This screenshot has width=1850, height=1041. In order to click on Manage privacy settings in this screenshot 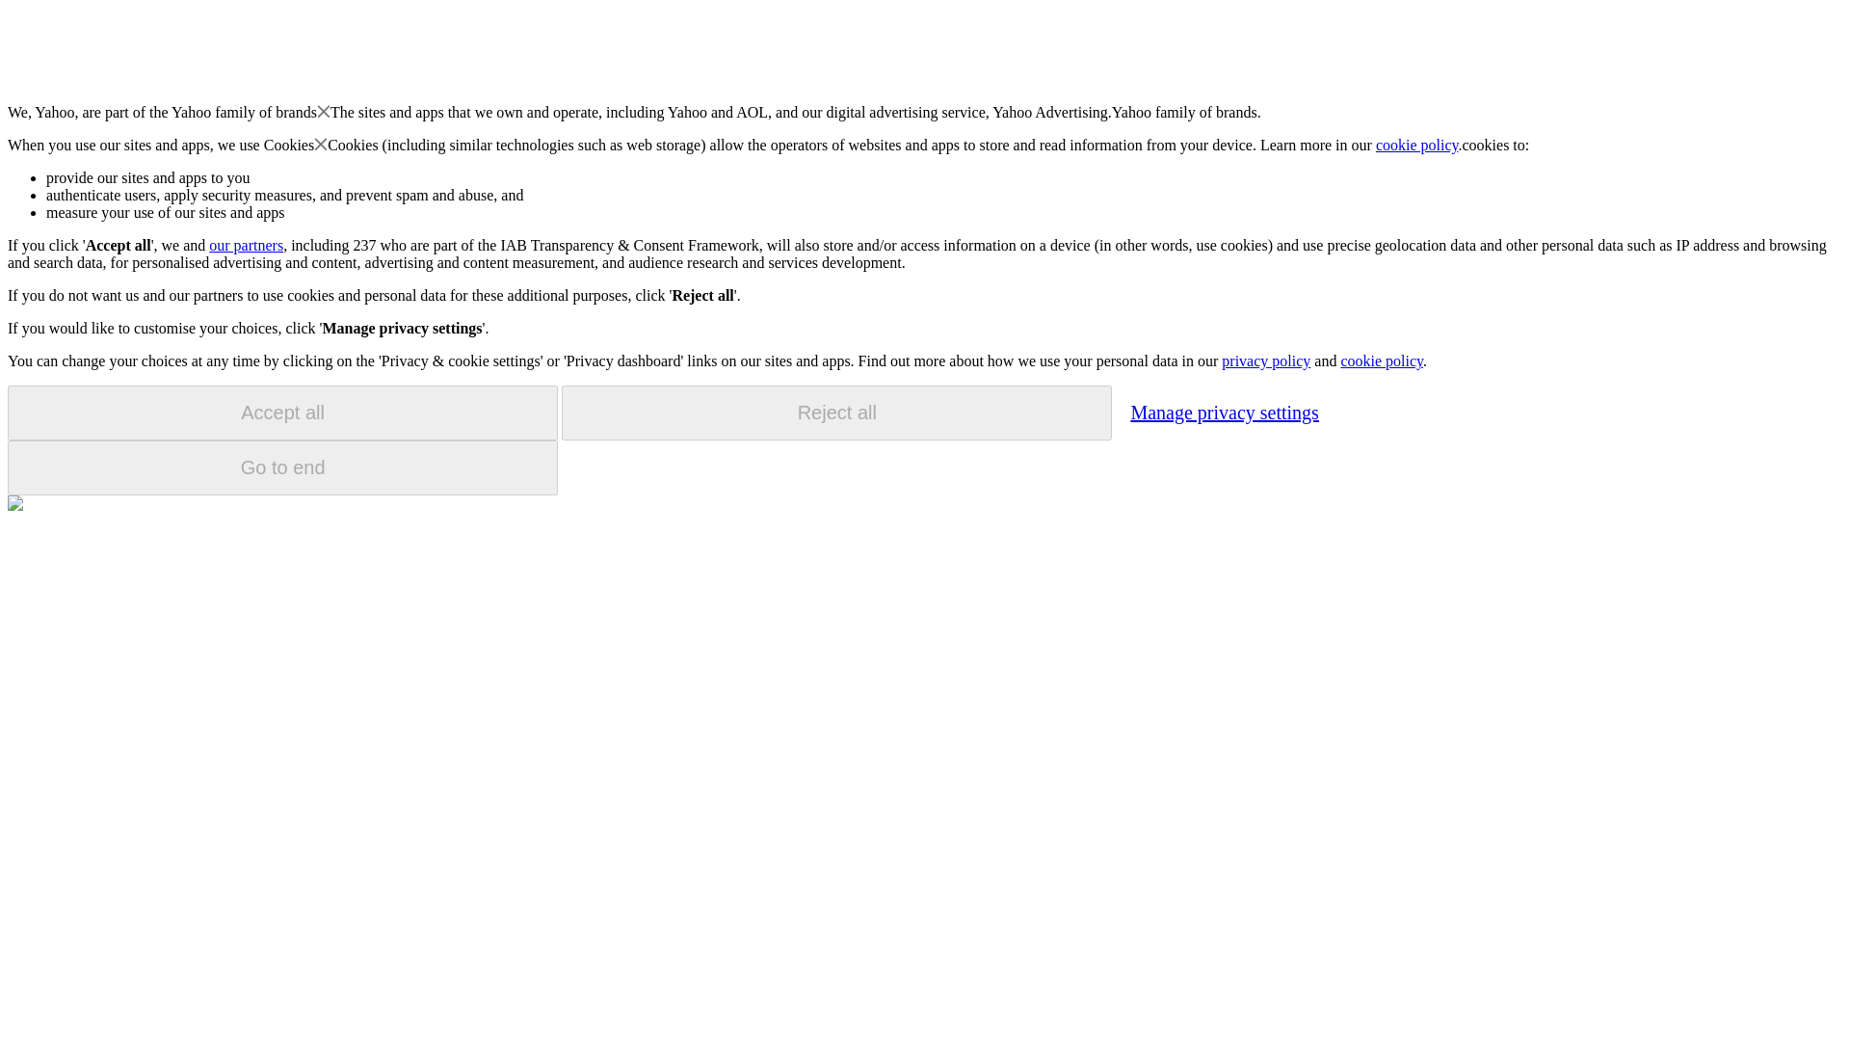, I will do `click(1224, 412)`.